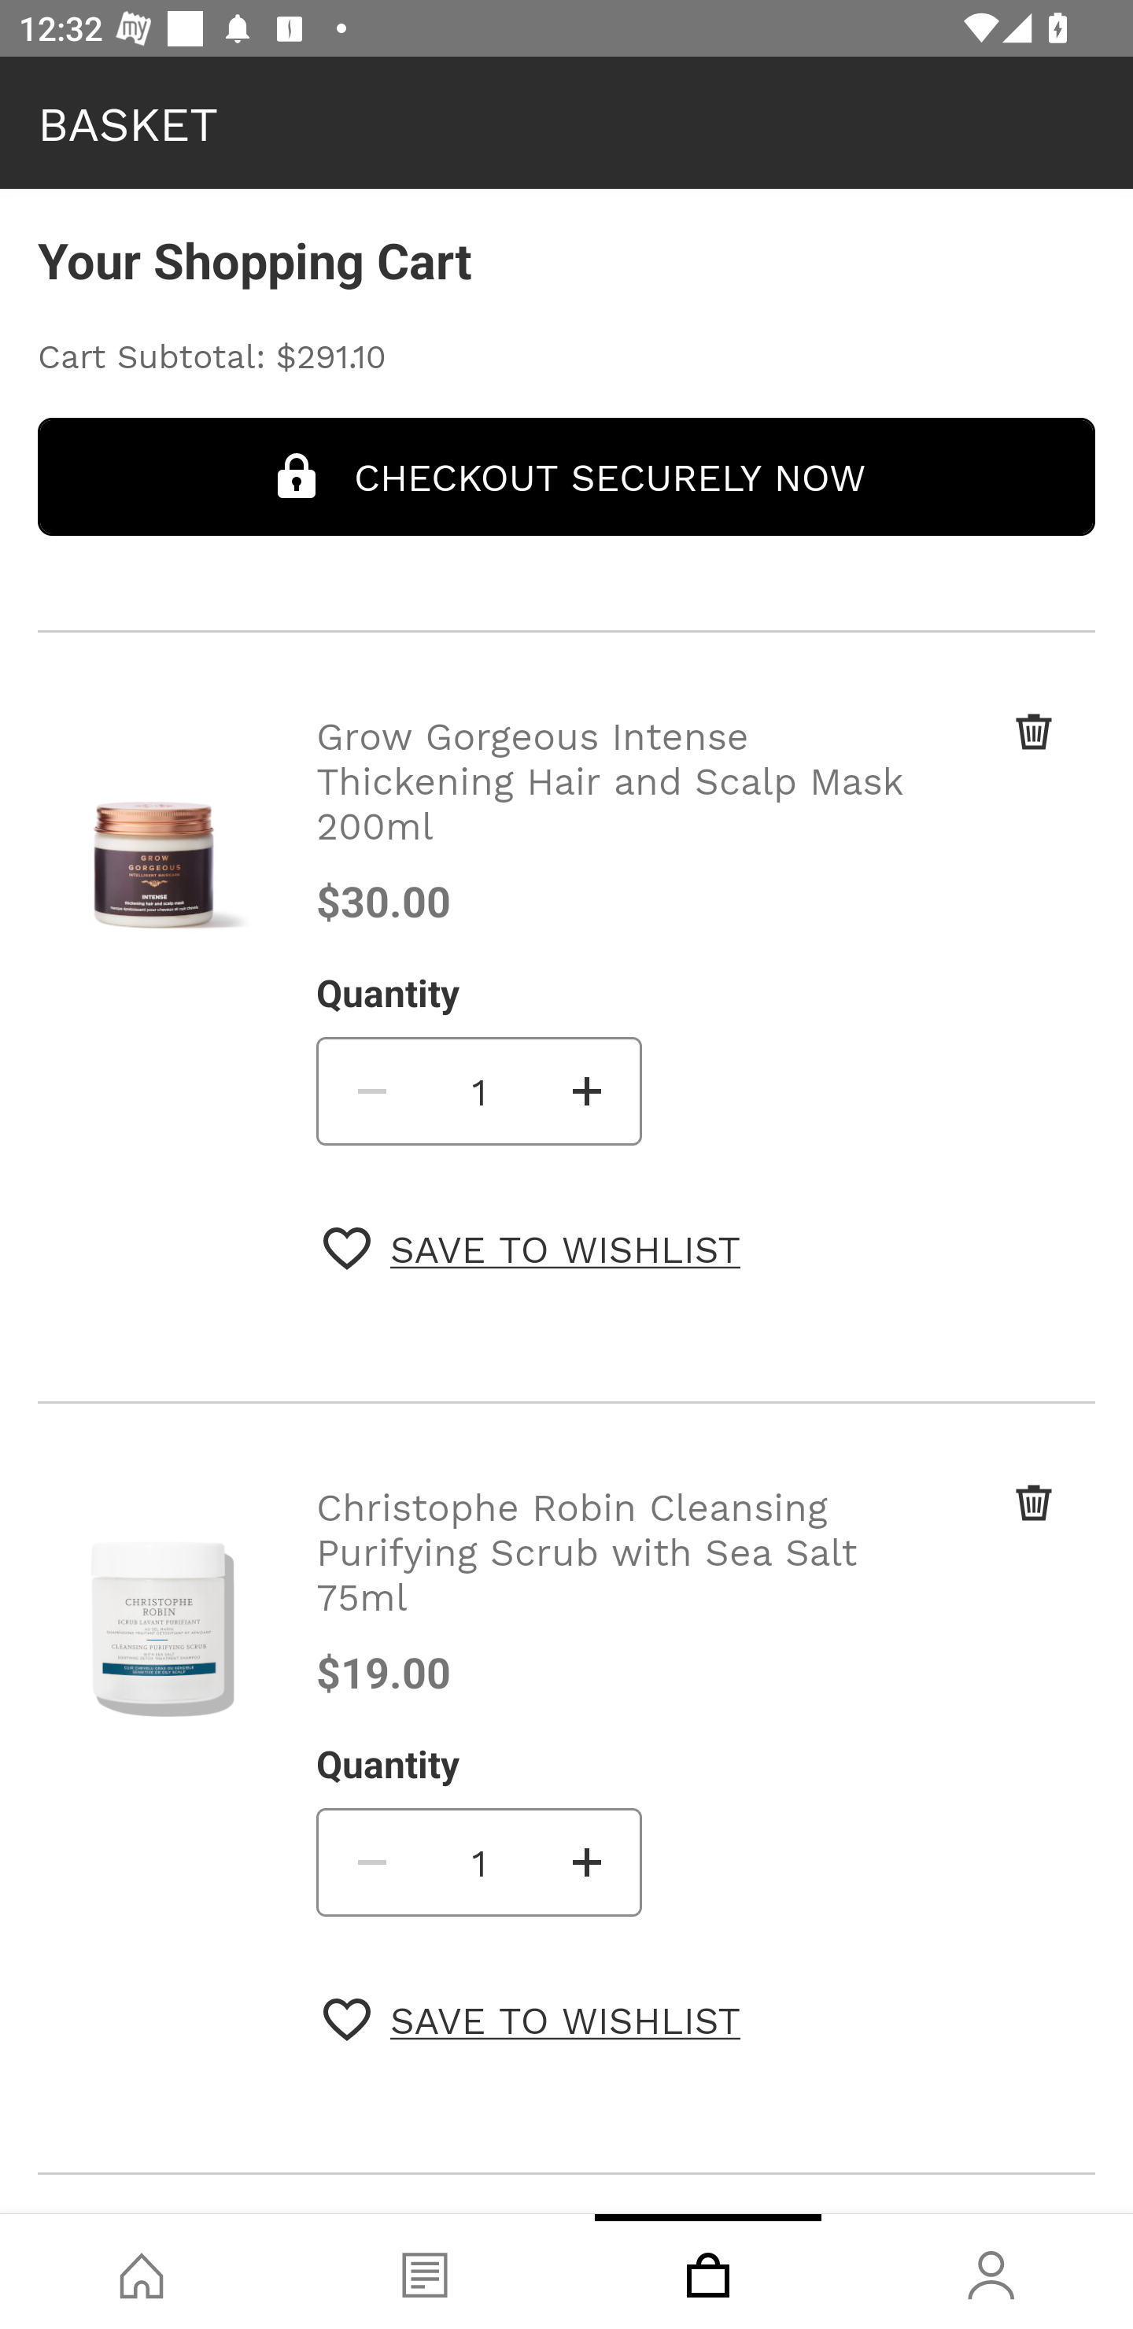 This screenshot has height=2329, width=1133. I want to click on Basket, tab, 3 of 4, so click(708, 2272).